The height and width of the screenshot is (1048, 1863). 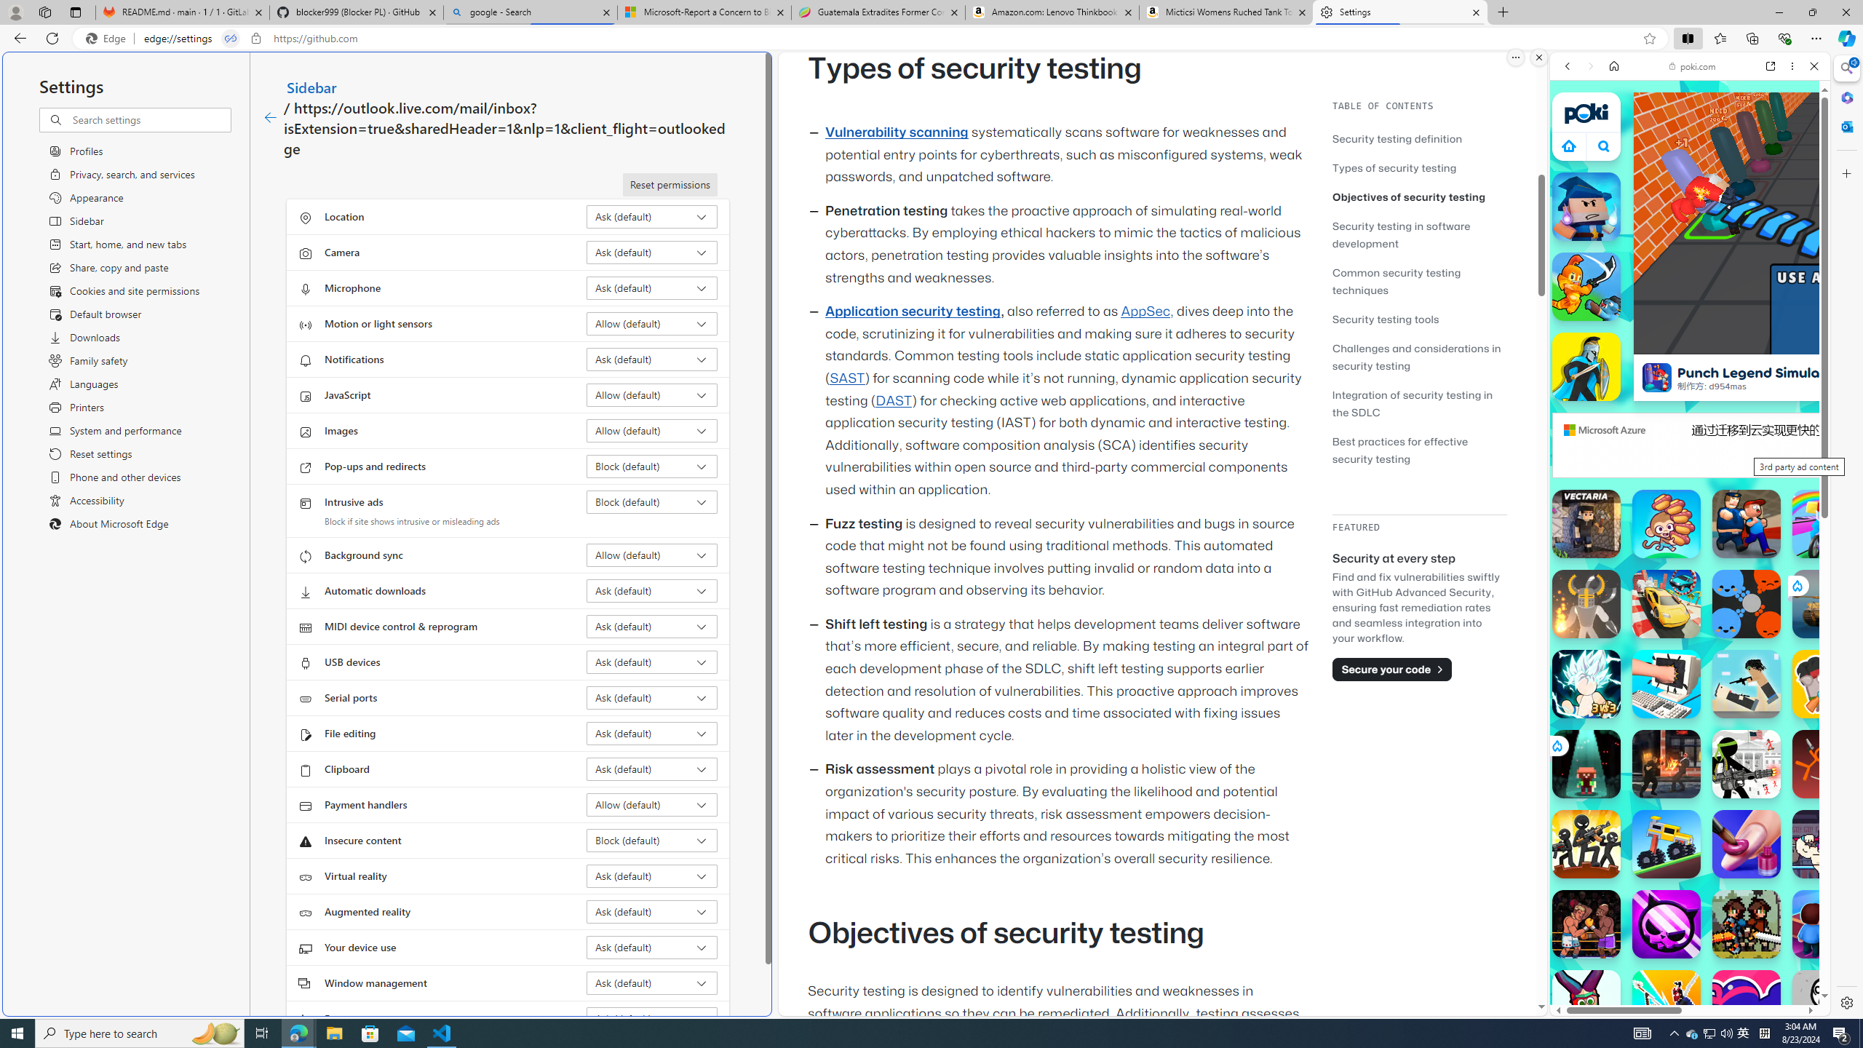 I want to click on Security testing definition, so click(x=1419, y=138).